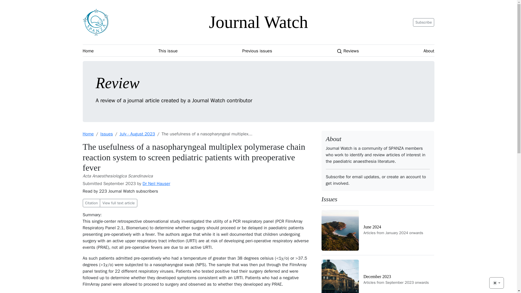 Image resolution: width=521 pixels, height=293 pixels. Describe the element at coordinates (378, 230) in the screenshot. I see `Reviews` at that location.